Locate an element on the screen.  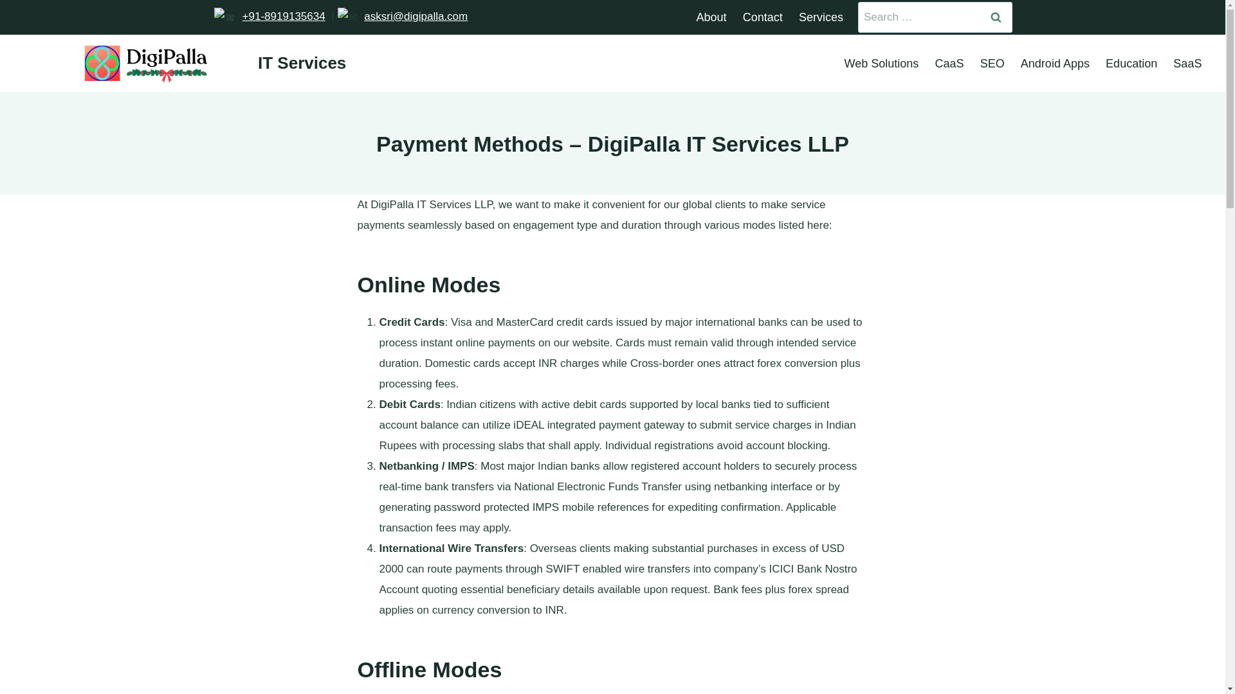
IT Services is located at coordinates (193, 63).